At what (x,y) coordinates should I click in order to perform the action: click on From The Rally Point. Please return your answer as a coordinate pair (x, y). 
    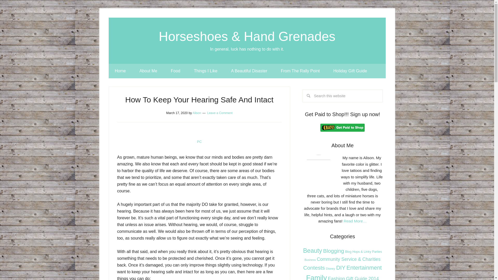
    Looking at the image, I should click on (300, 71).